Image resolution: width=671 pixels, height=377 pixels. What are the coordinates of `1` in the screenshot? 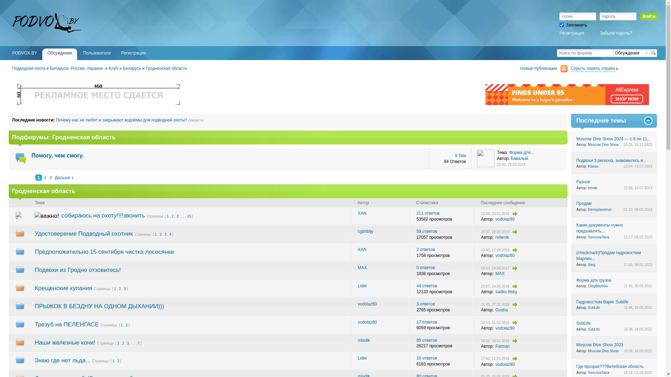 It's located at (118, 343).